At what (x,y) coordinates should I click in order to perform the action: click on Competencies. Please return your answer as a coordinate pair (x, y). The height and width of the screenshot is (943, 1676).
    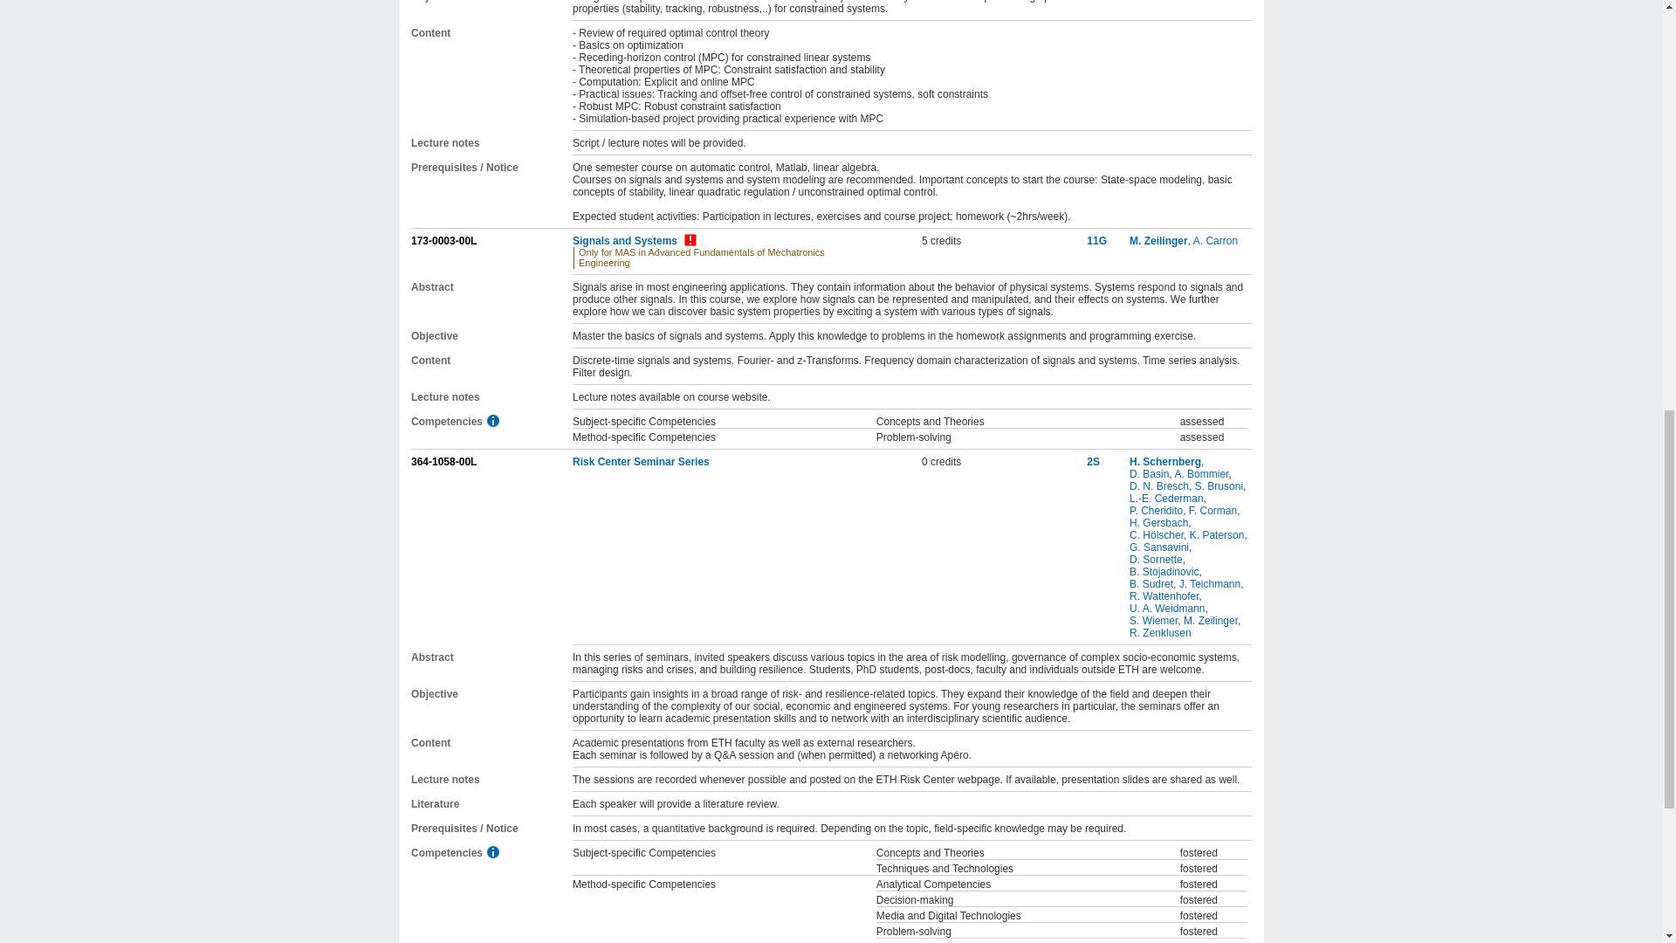
    Looking at the image, I should click on (492, 421).